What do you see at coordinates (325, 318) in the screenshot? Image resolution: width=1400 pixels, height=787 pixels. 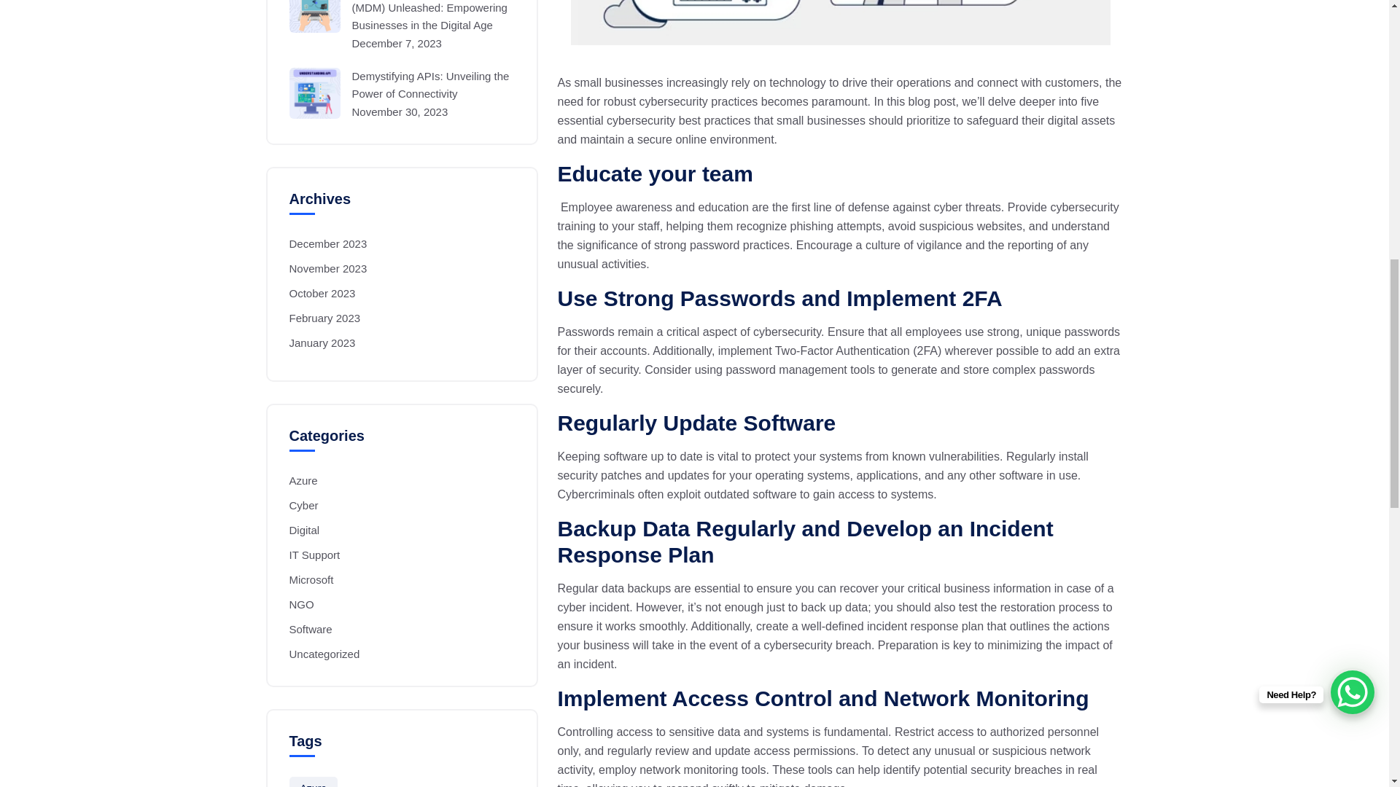 I see `February 2023` at bounding box center [325, 318].